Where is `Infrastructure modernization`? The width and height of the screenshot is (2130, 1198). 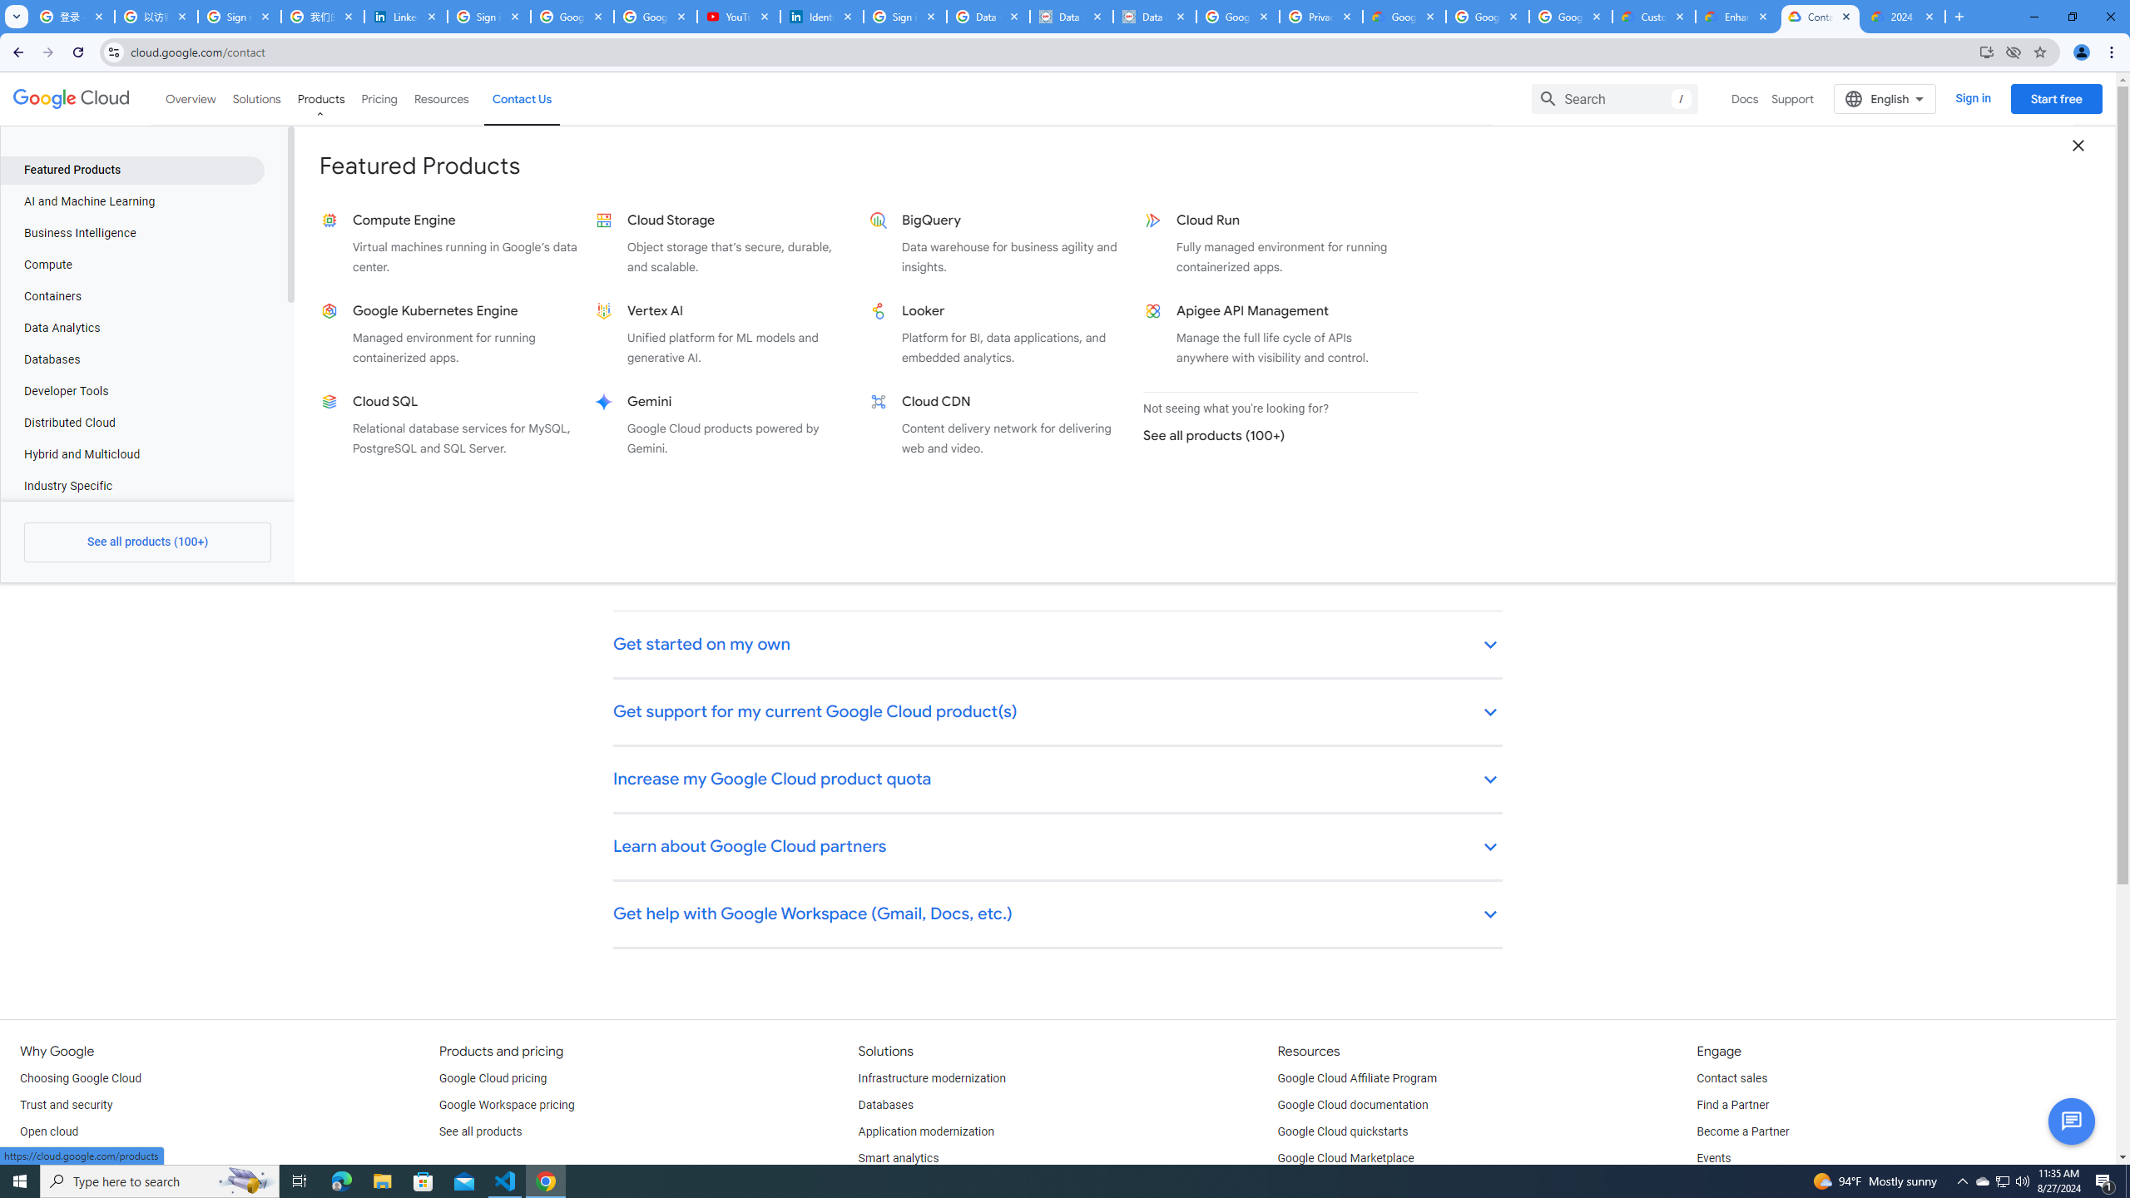
Infrastructure modernization is located at coordinates (932, 1079).